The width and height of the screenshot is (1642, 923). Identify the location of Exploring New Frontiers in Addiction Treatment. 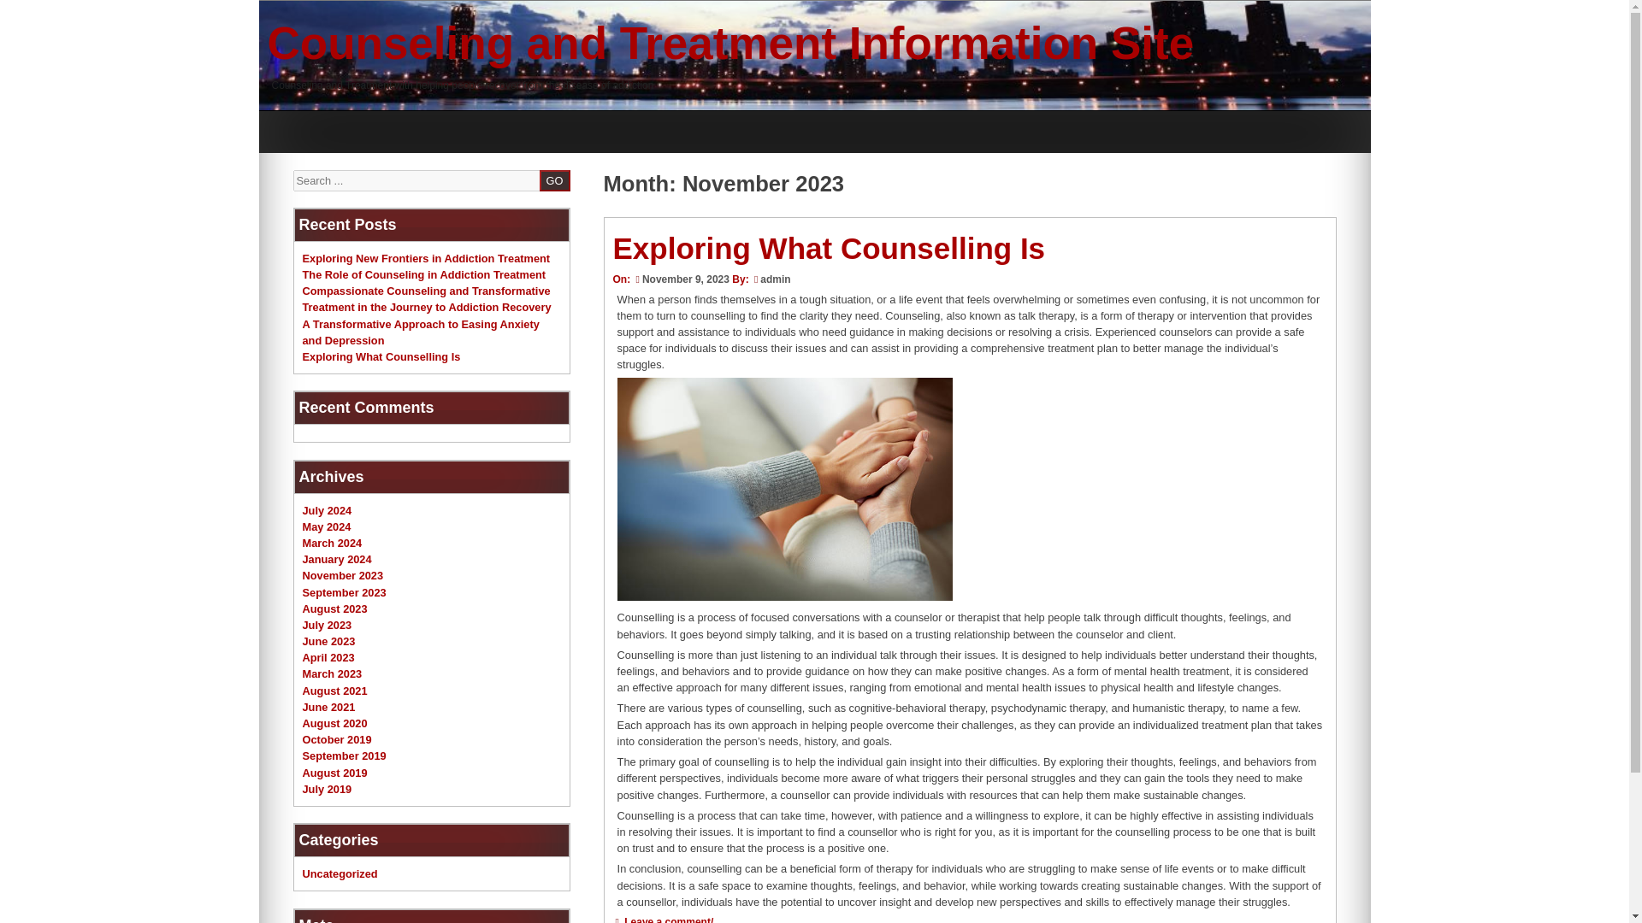
(426, 258).